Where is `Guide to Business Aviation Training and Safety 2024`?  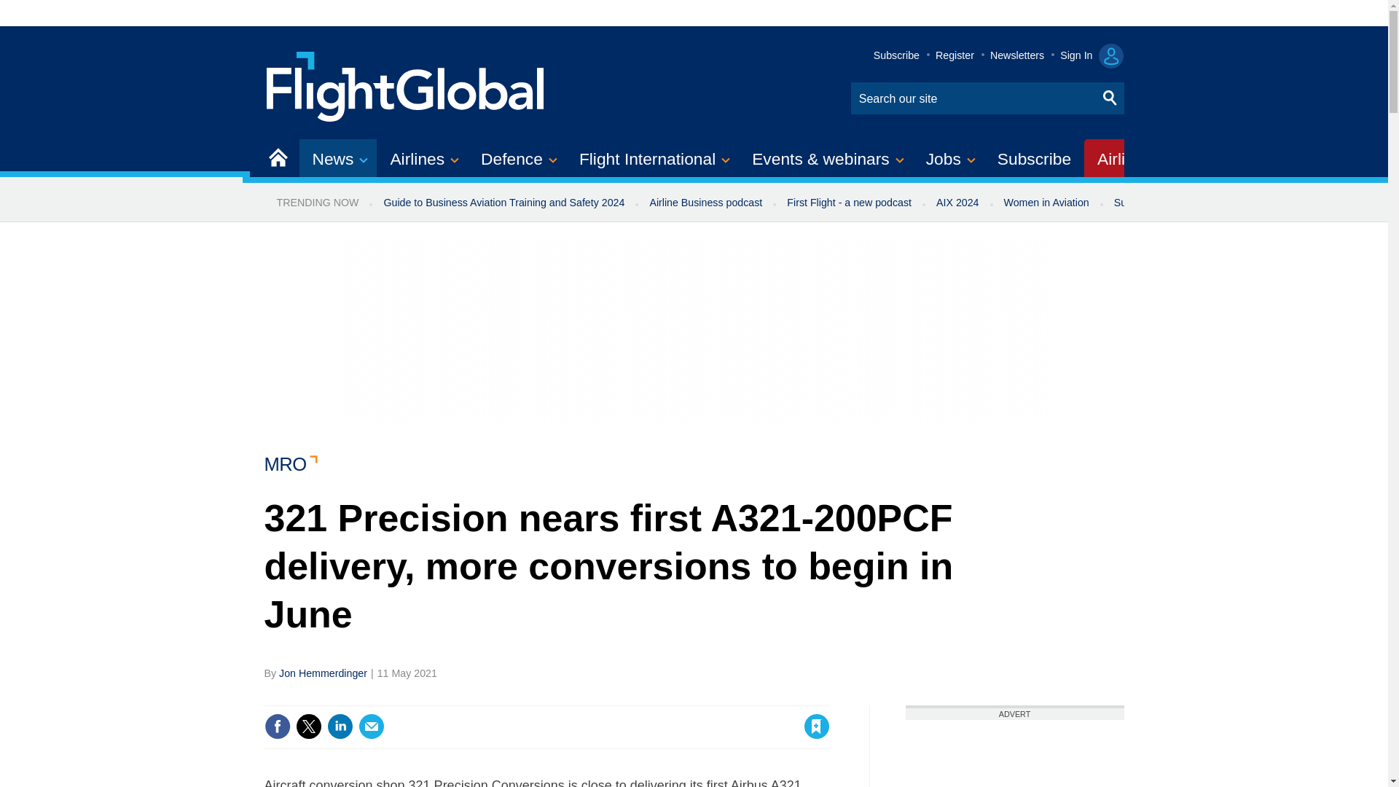 Guide to Business Aviation Training and Safety 2024 is located at coordinates (503, 203).